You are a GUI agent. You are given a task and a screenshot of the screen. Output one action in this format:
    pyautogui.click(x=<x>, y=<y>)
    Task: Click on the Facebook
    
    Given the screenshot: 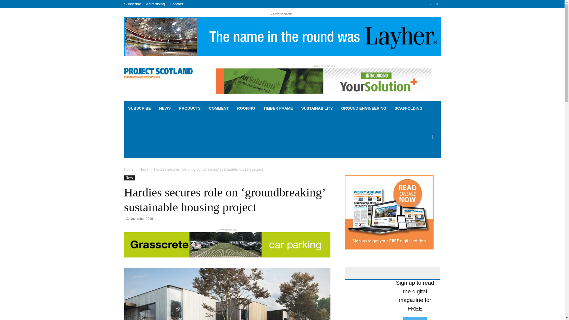 What is the action you would take?
    pyautogui.click(x=424, y=4)
    